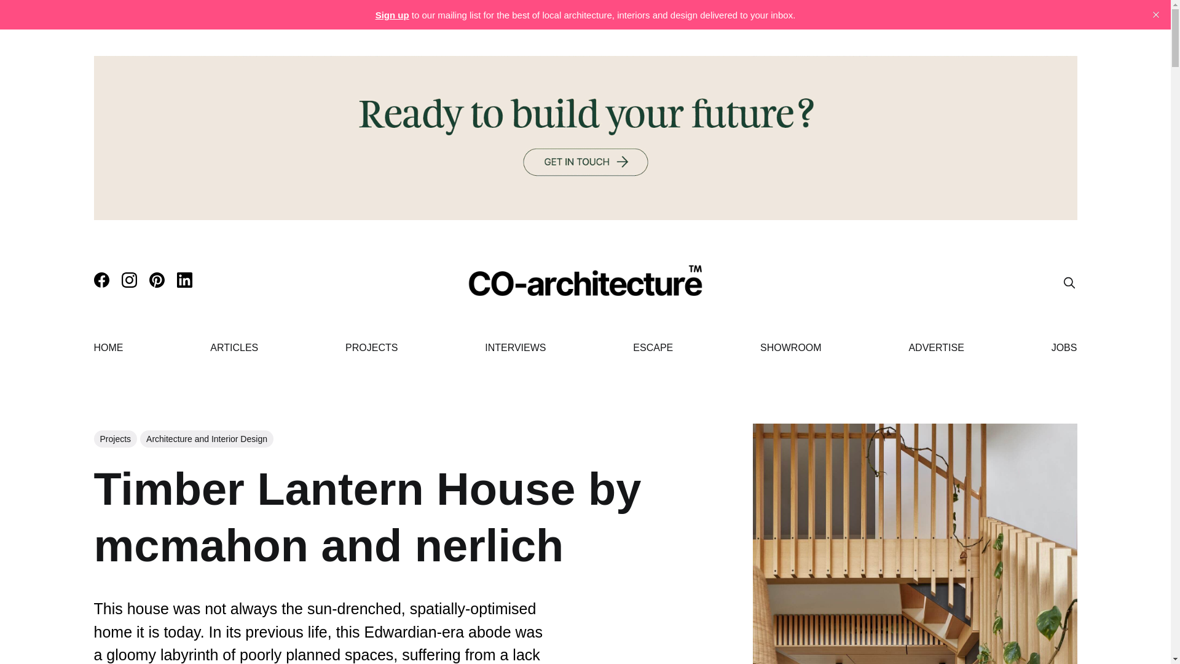  Describe the element at coordinates (114, 438) in the screenshot. I see `Projects` at that location.